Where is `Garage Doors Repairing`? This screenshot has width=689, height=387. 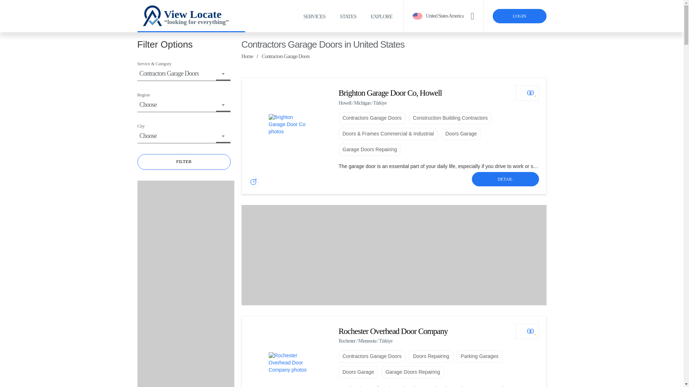
Garage Doors Repairing is located at coordinates (413, 372).